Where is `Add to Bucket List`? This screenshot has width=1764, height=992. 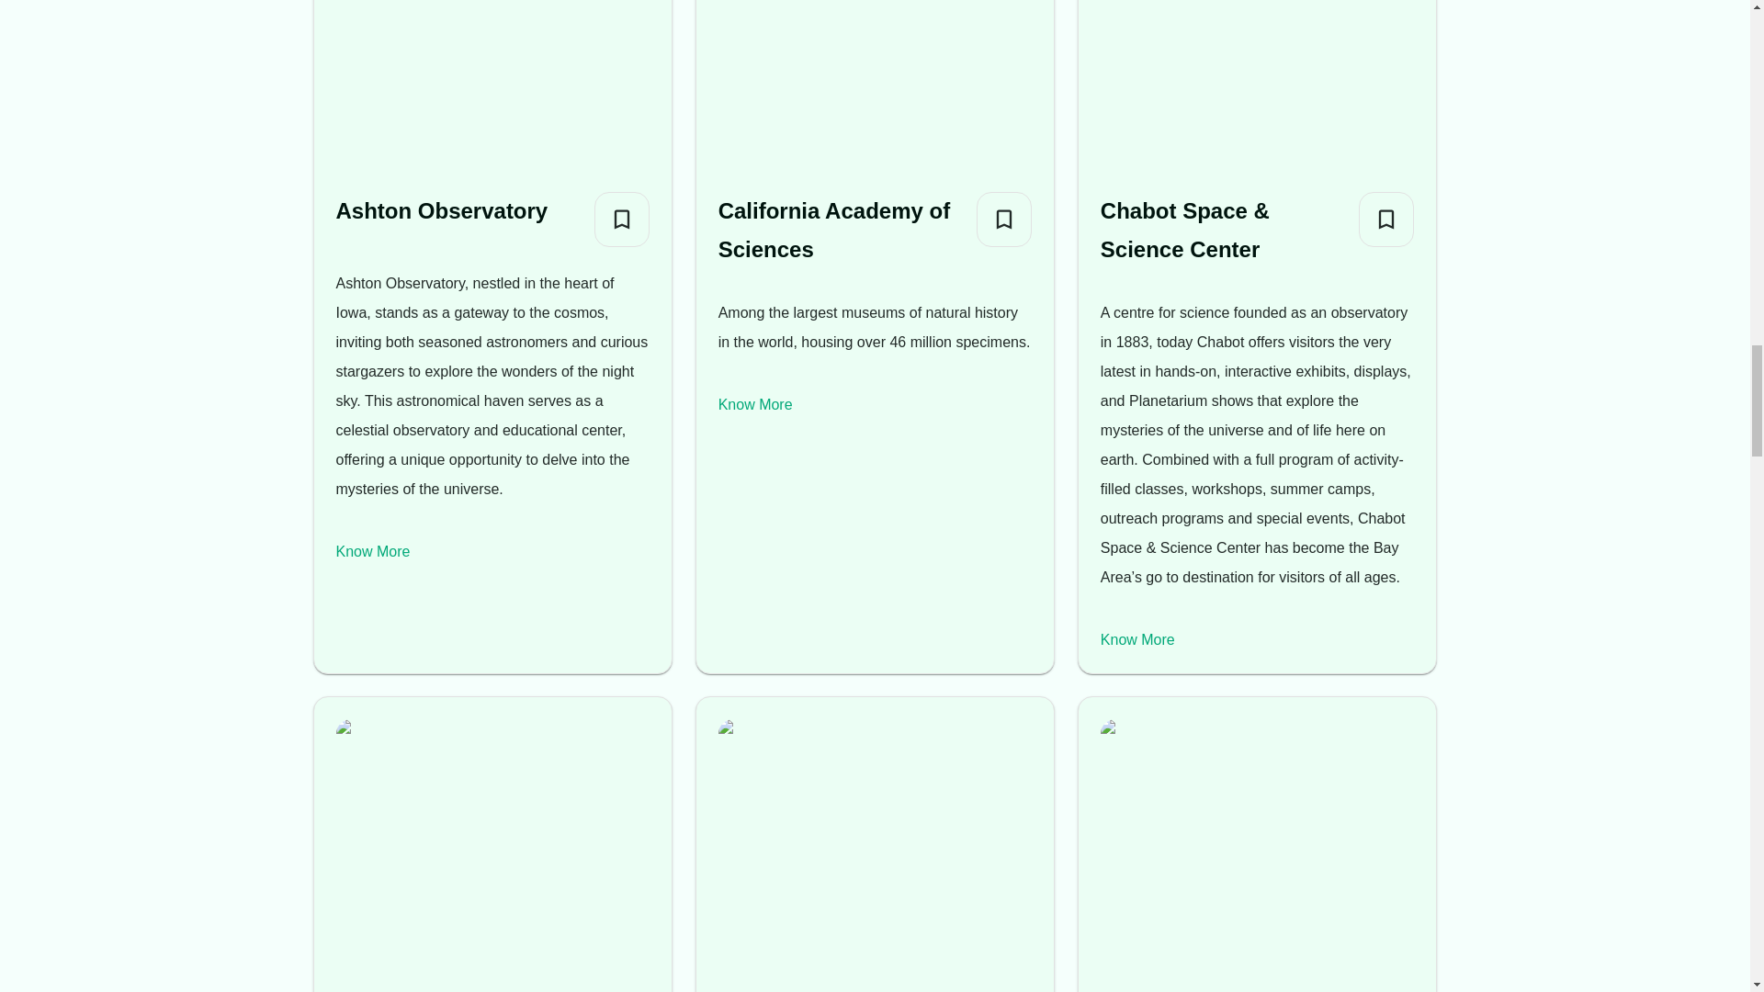 Add to Bucket List is located at coordinates (1004, 219).